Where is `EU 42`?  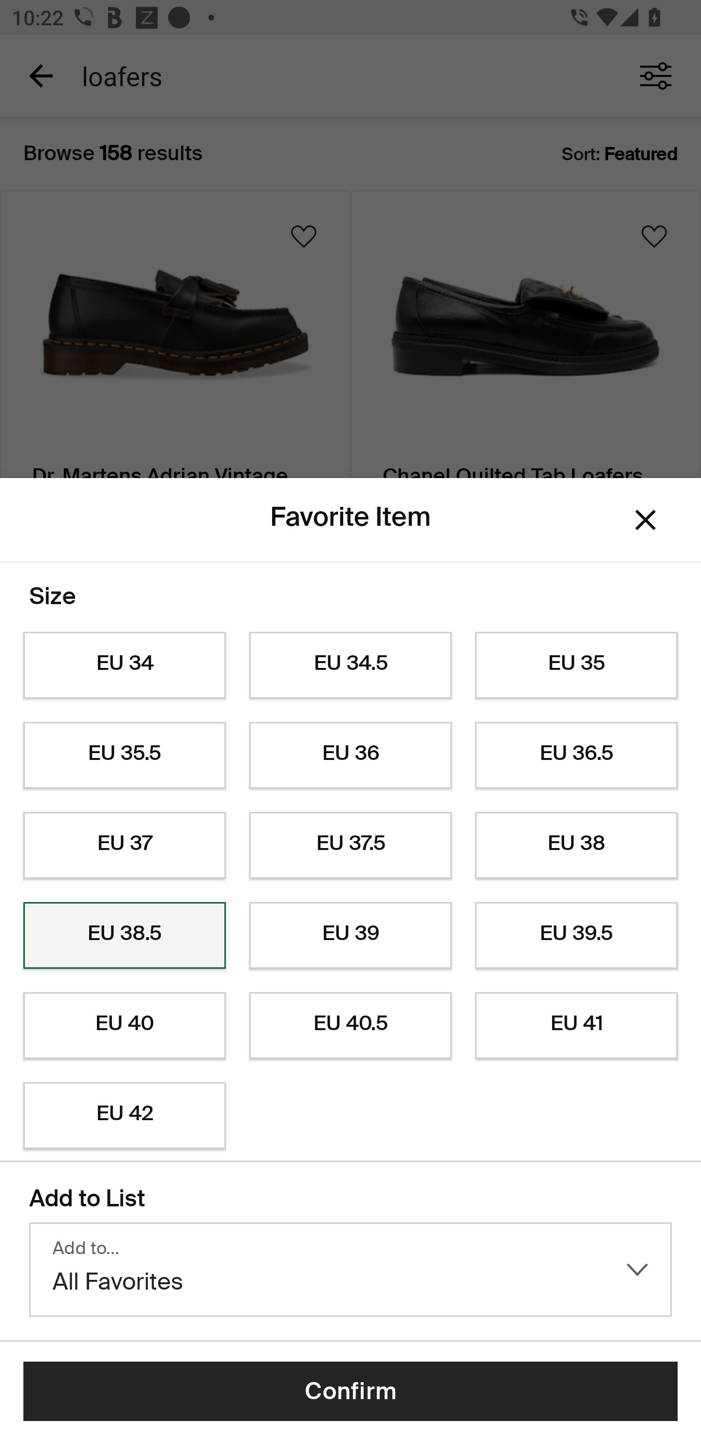
EU 42 is located at coordinates (124, 1116).